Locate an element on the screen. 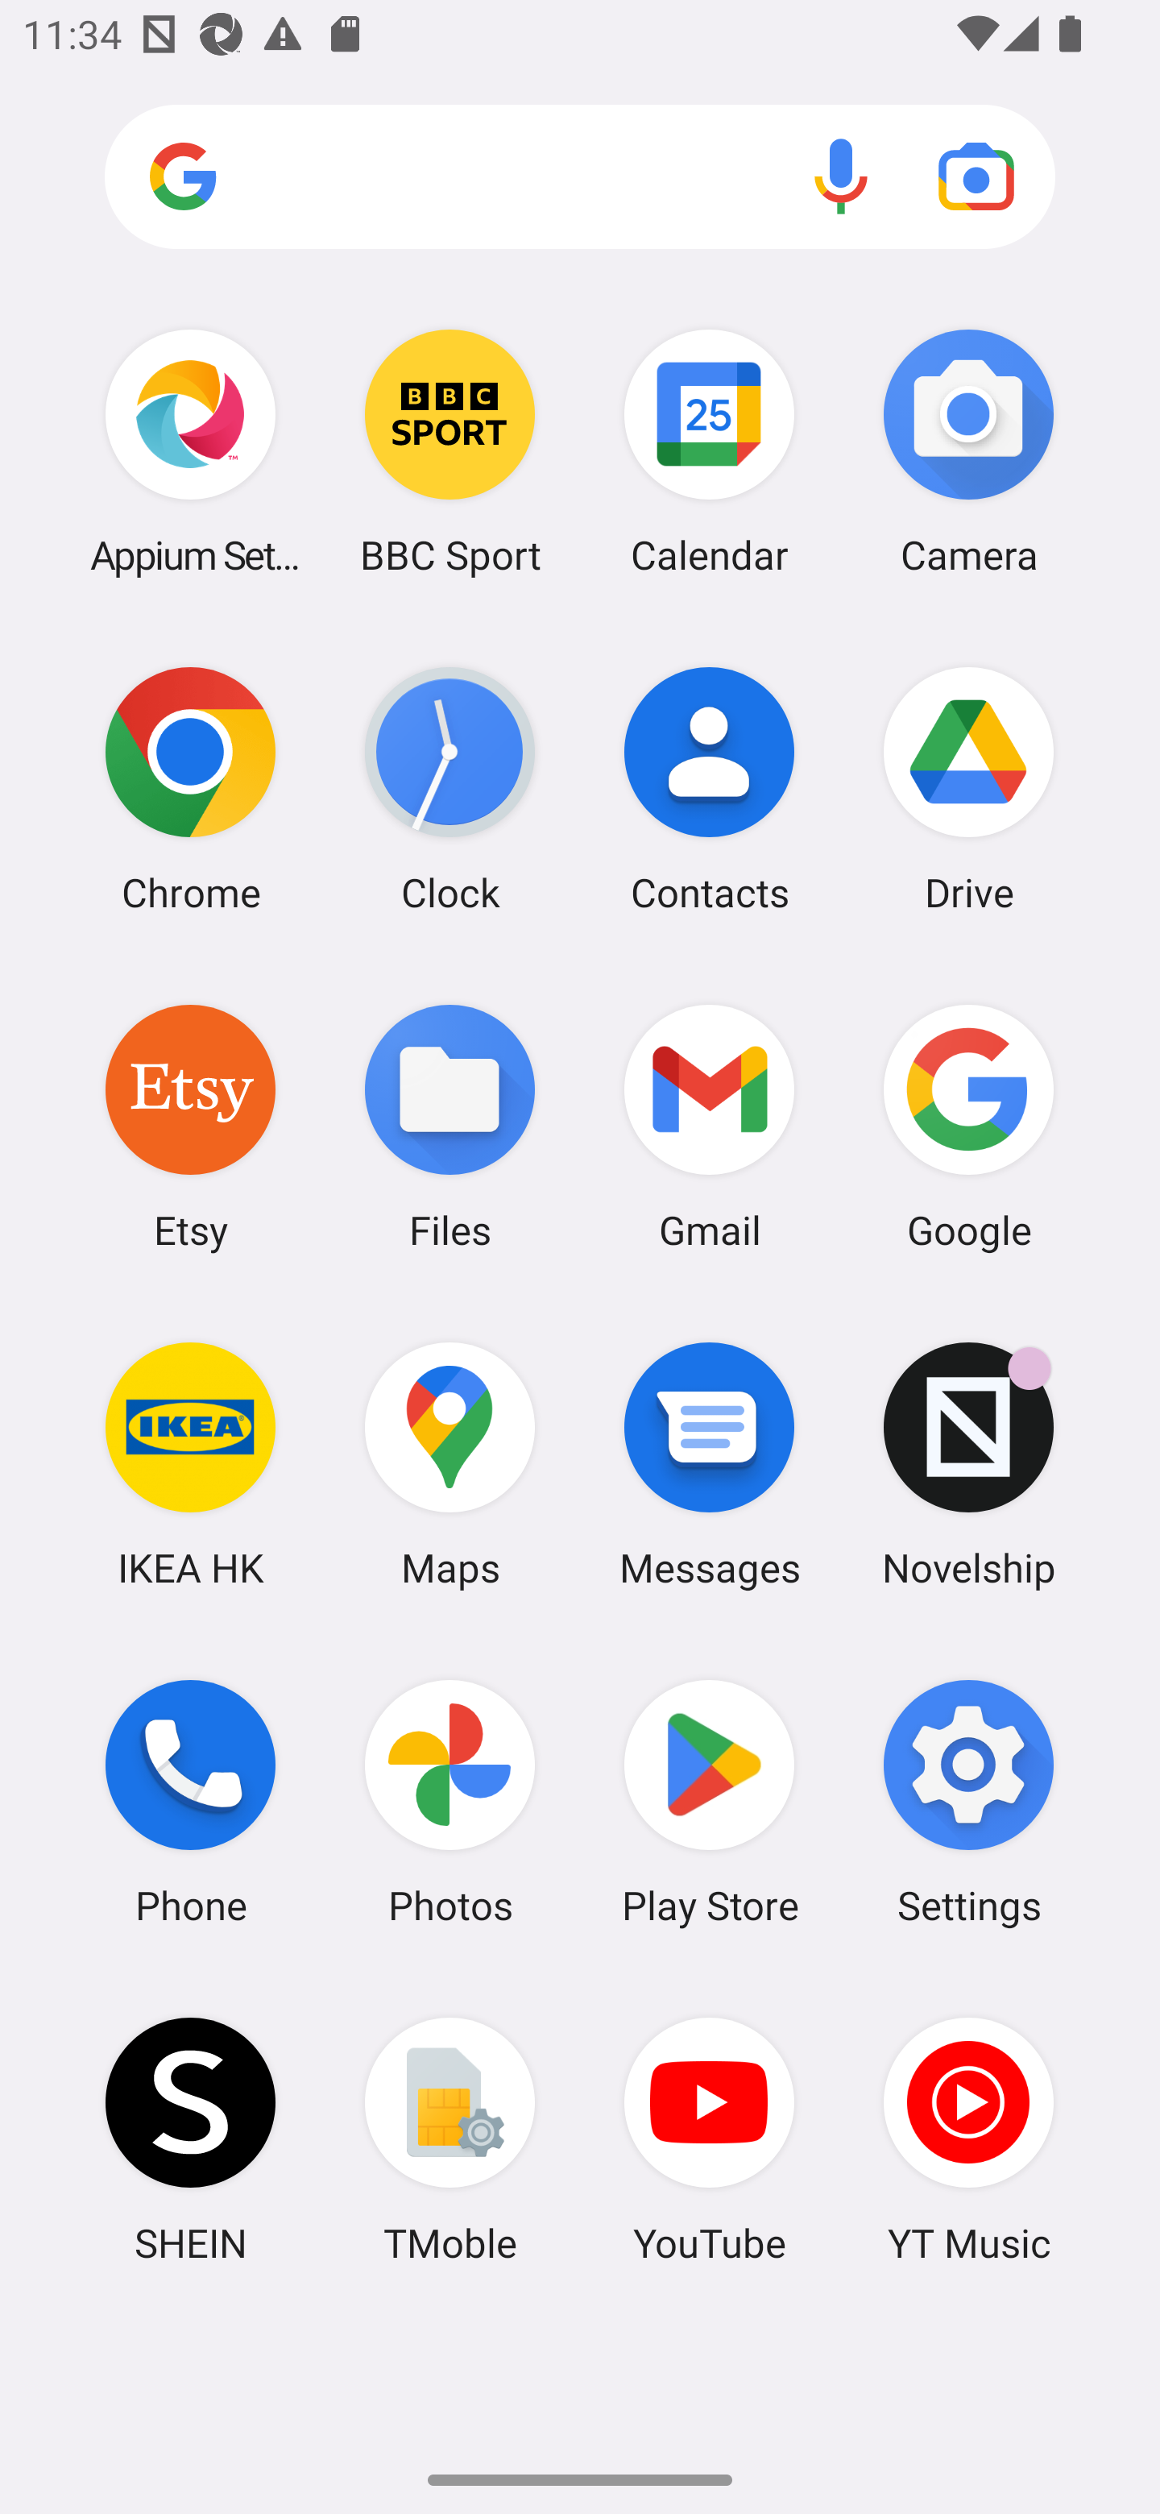 The width and height of the screenshot is (1160, 2514). Calendar is located at coordinates (710, 451).